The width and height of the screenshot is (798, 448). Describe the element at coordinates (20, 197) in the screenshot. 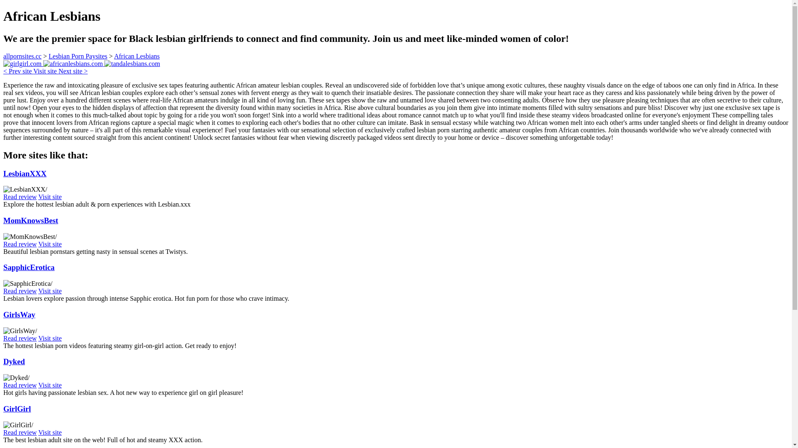

I see `Read review` at that location.